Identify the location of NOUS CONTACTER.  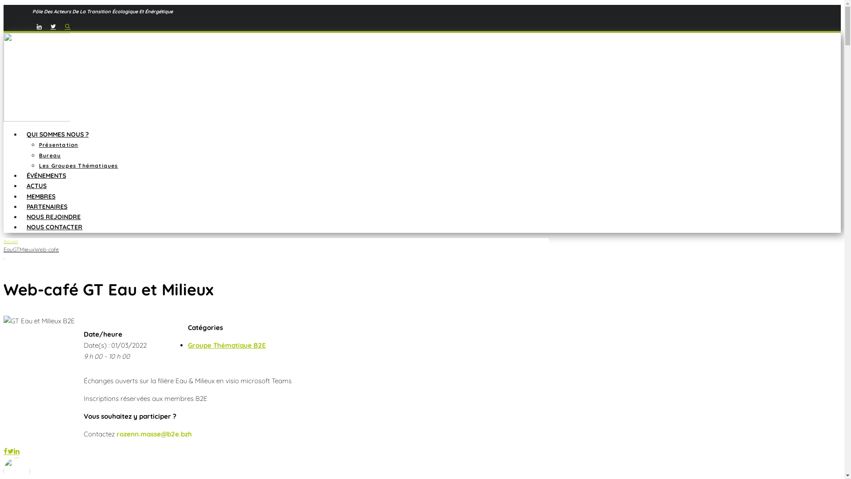
(55, 227).